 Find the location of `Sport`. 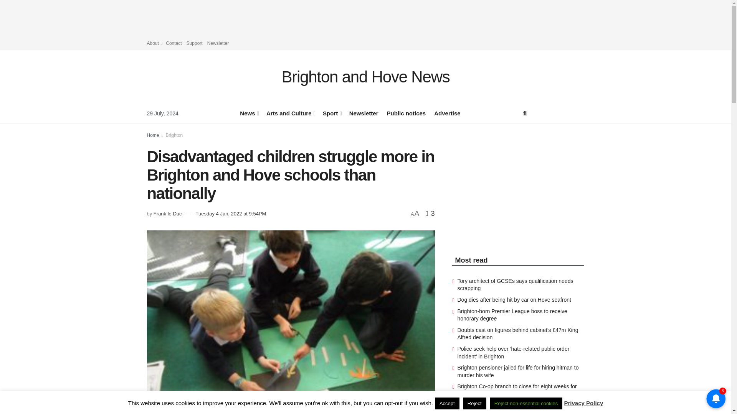

Sport is located at coordinates (332, 113).